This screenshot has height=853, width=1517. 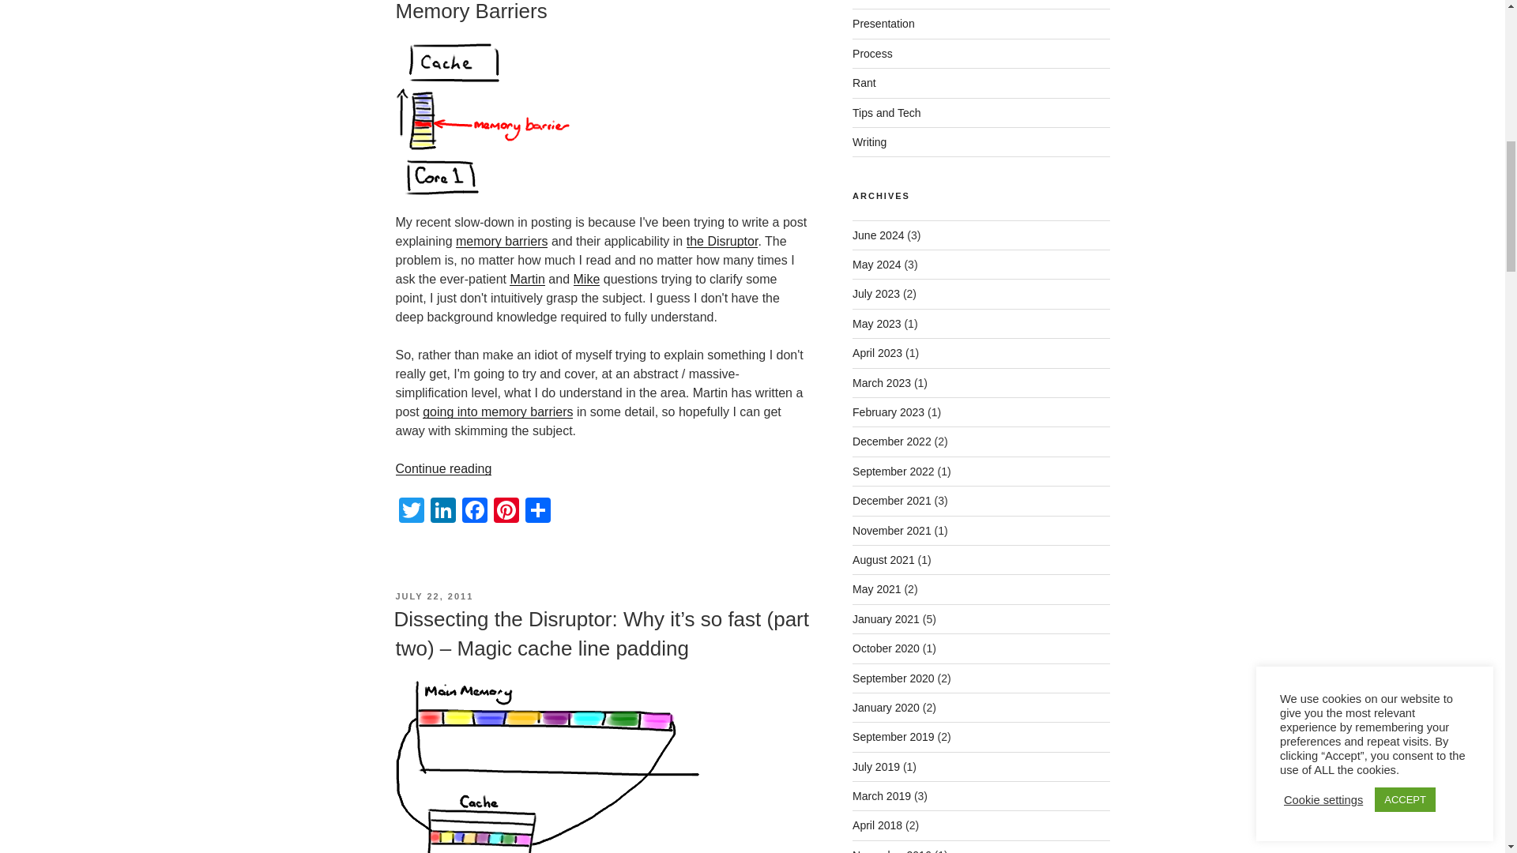 I want to click on LinkedIn, so click(x=442, y=512).